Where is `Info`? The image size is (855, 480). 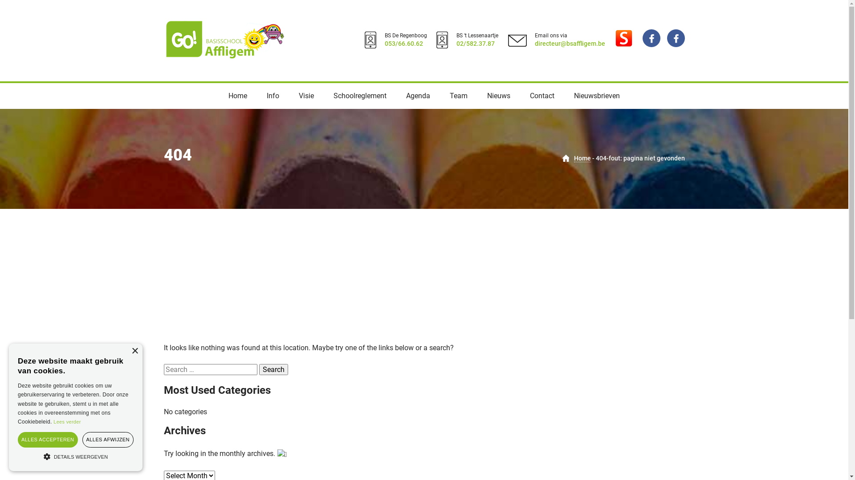
Info is located at coordinates (273, 96).